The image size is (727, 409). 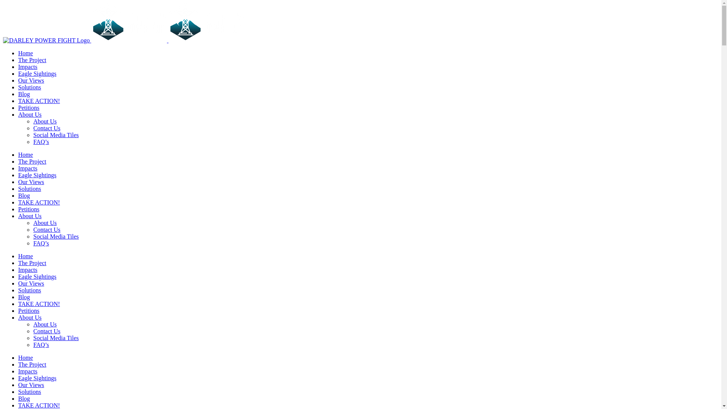 What do you see at coordinates (24, 195) in the screenshot?
I see `Blog` at bounding box center [24, 195].